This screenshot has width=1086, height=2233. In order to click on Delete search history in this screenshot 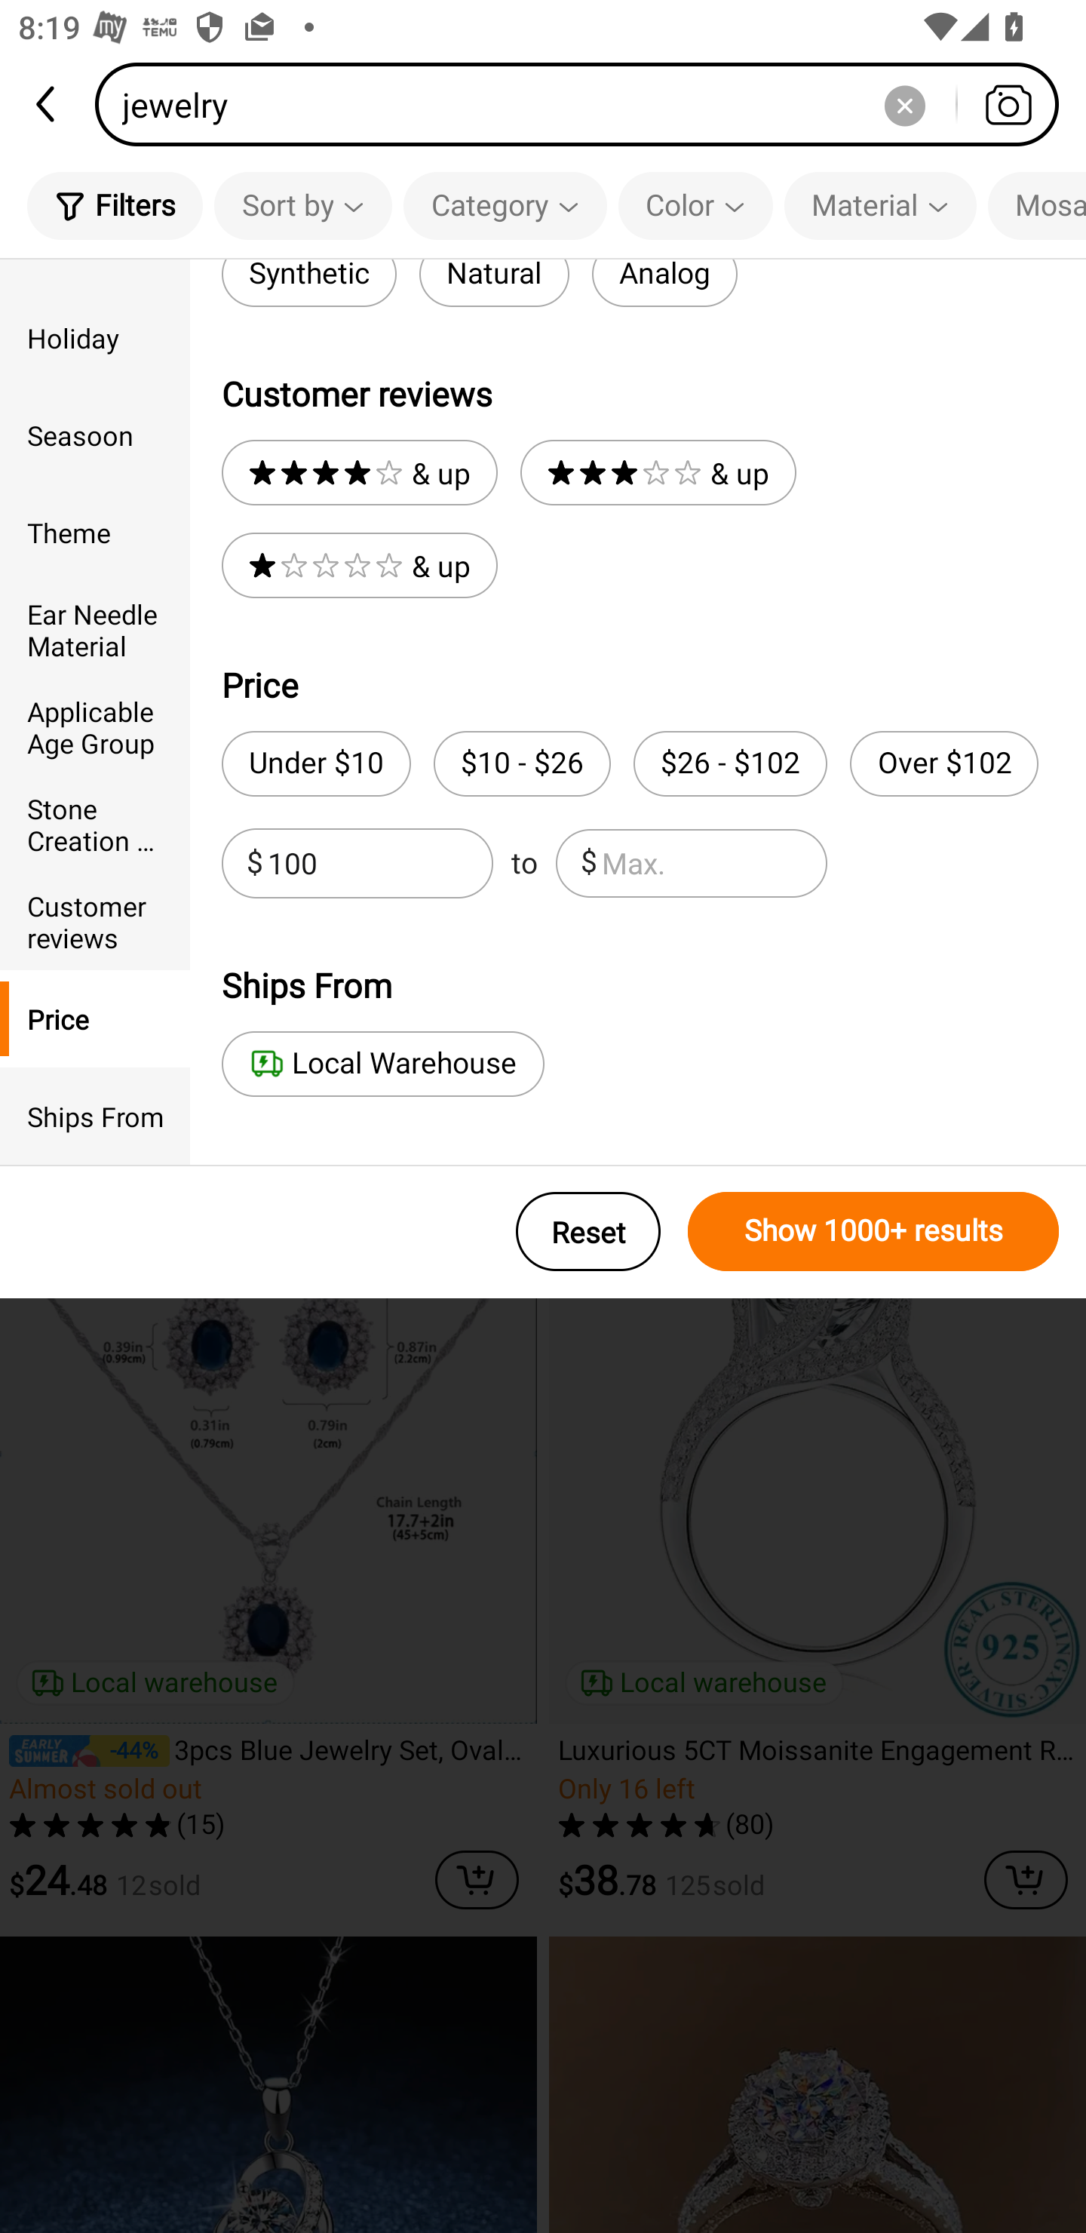, I will do `click(904, 104)`.